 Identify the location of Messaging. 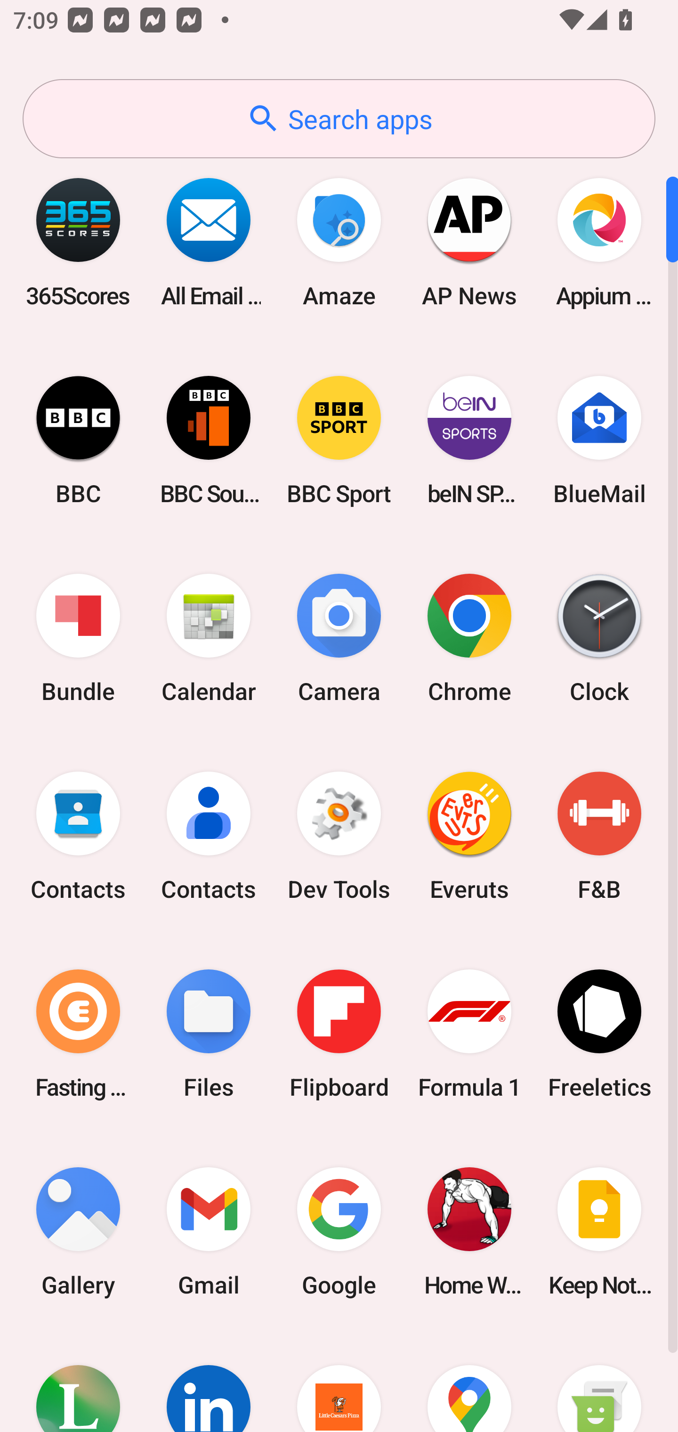
(599, 1381).